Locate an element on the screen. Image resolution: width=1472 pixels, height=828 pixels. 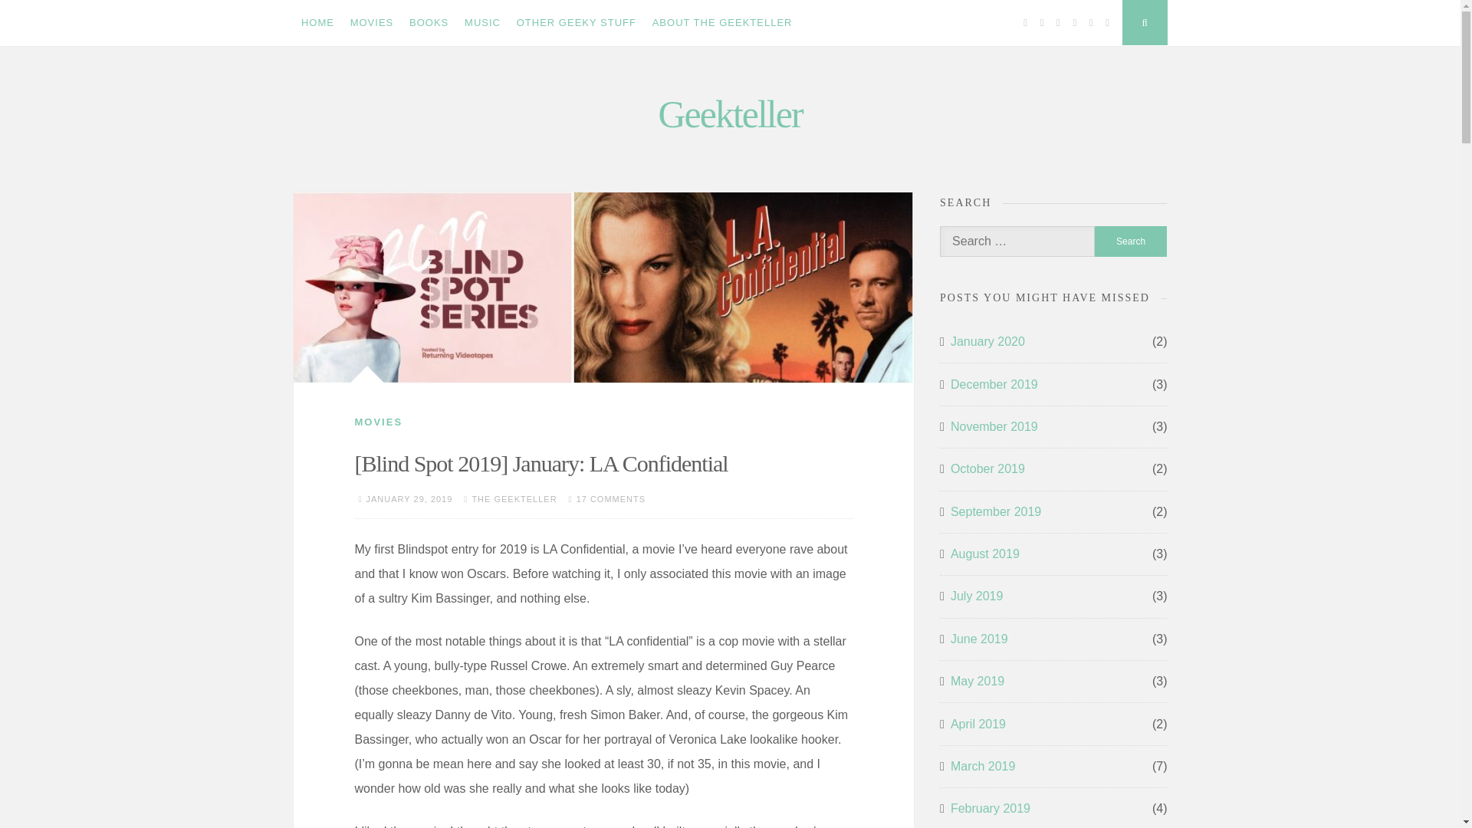
MUSIC is located at coordinates (483, 23).